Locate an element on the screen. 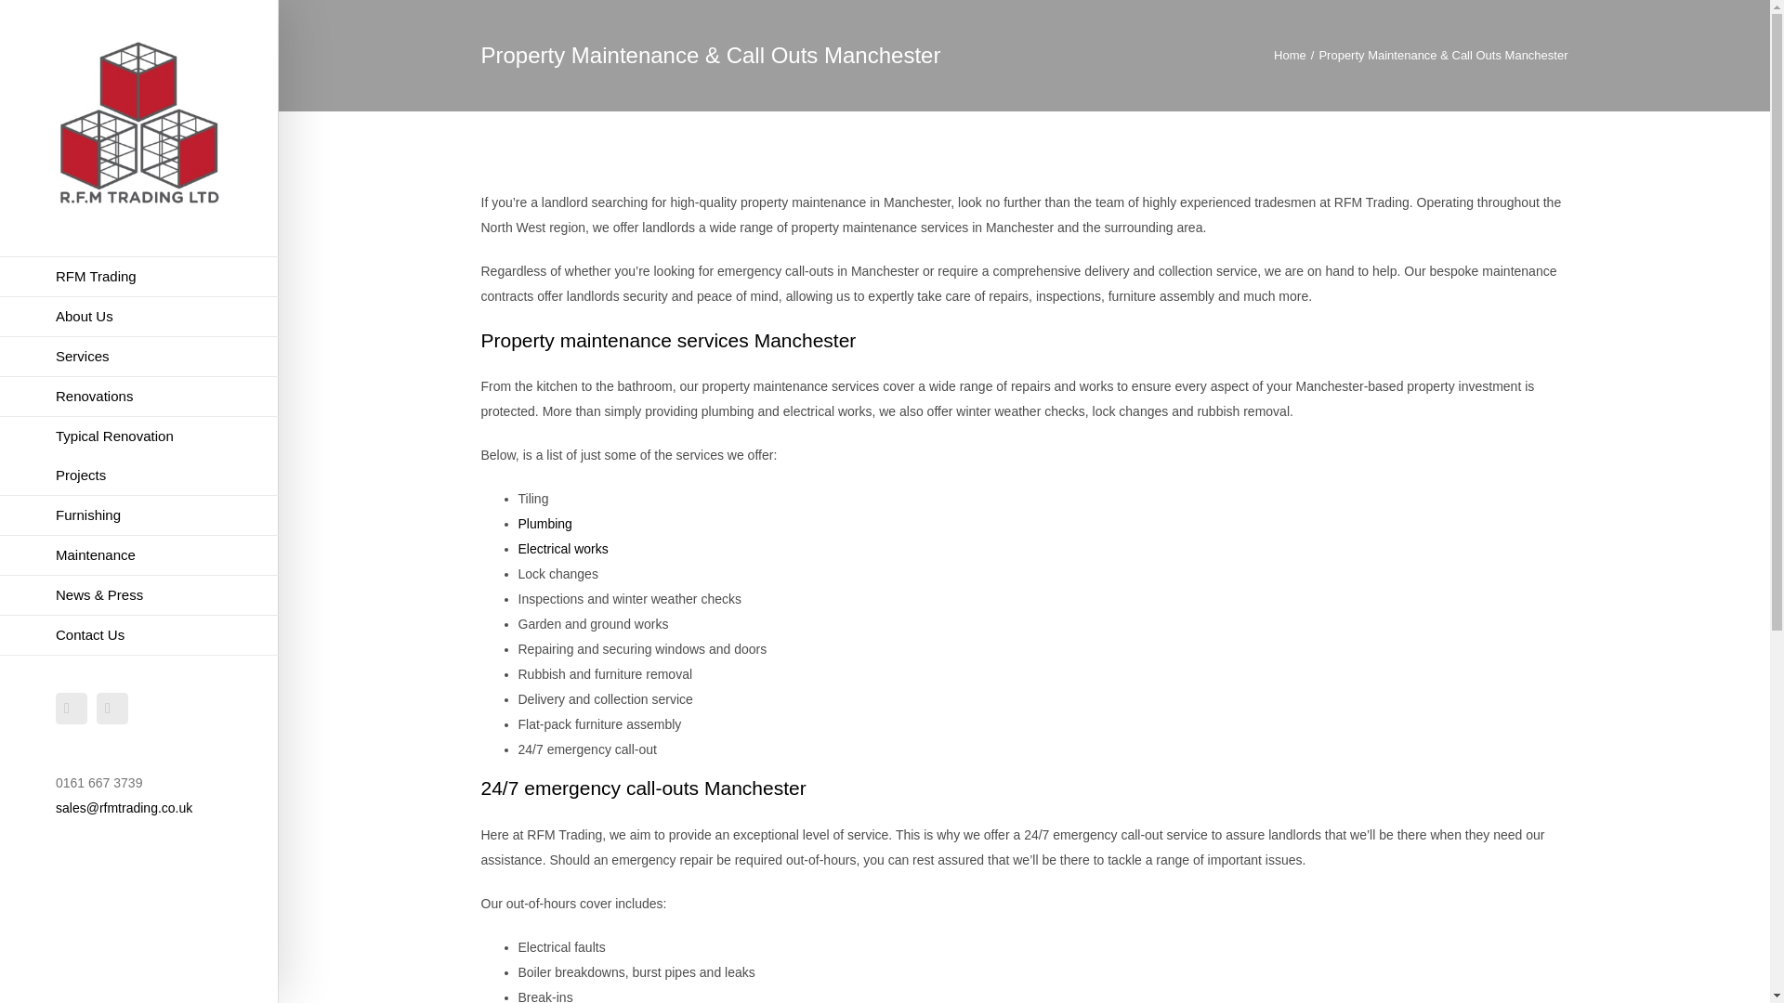  Twitter is located at coordinates (111, 708).